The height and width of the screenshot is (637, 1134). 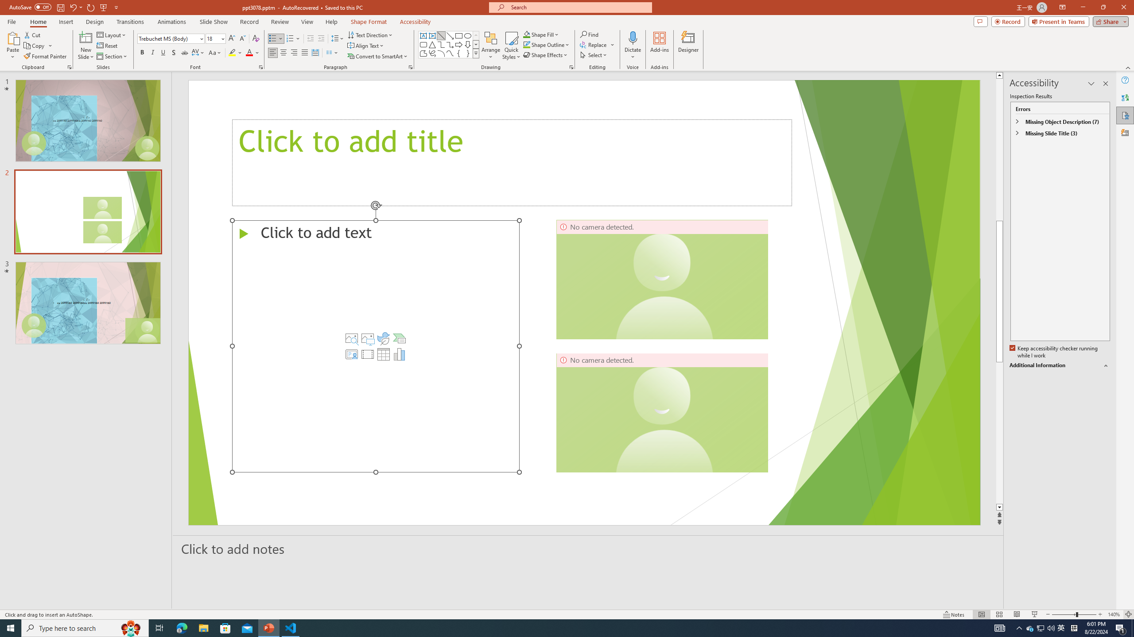 I want to click on Insert Video, so click(x=367, y=354).